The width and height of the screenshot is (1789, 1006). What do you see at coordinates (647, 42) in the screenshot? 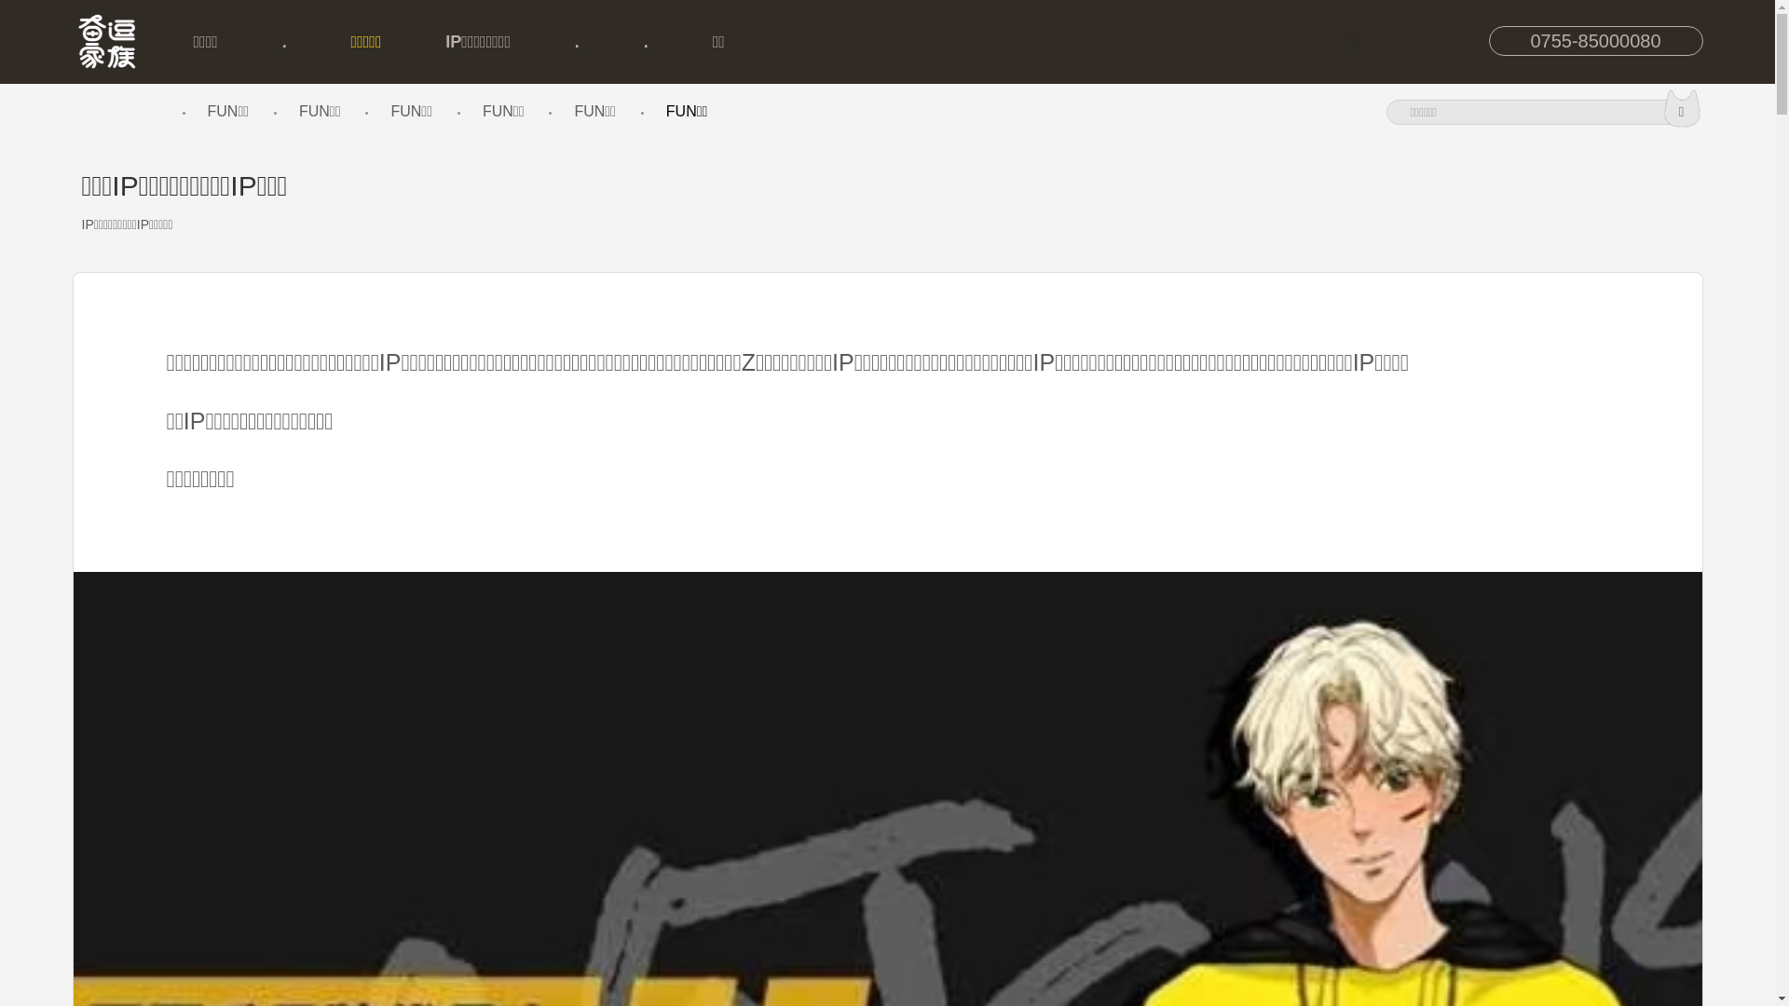
I see `.` at bounding box center [647, 42].